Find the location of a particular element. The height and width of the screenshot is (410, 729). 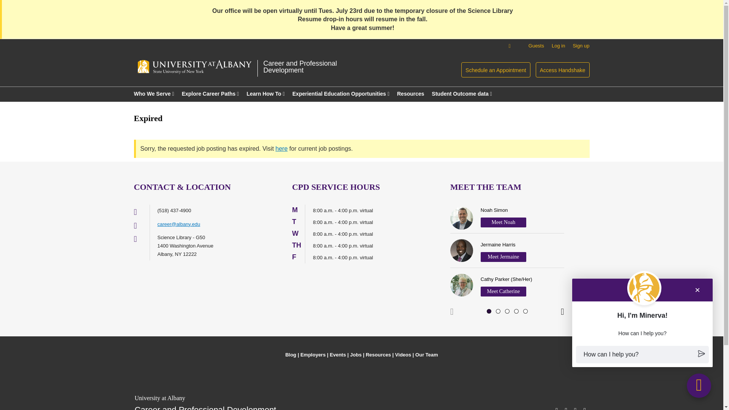

LinkedIn is located at coordinates (300, 67).